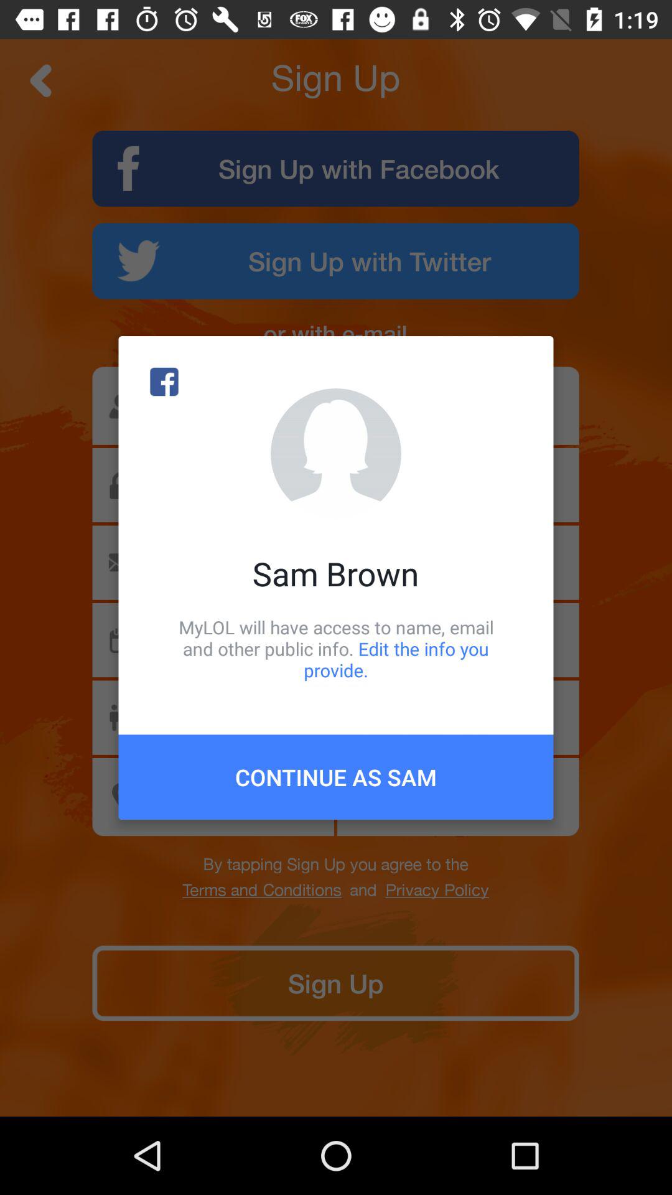 This screenshot has width=672, height=1195. What do you see at coordinates (336, 649) in the screenshot?
I see `jump until the mylol will have icon` at bounding box center [336, 649].